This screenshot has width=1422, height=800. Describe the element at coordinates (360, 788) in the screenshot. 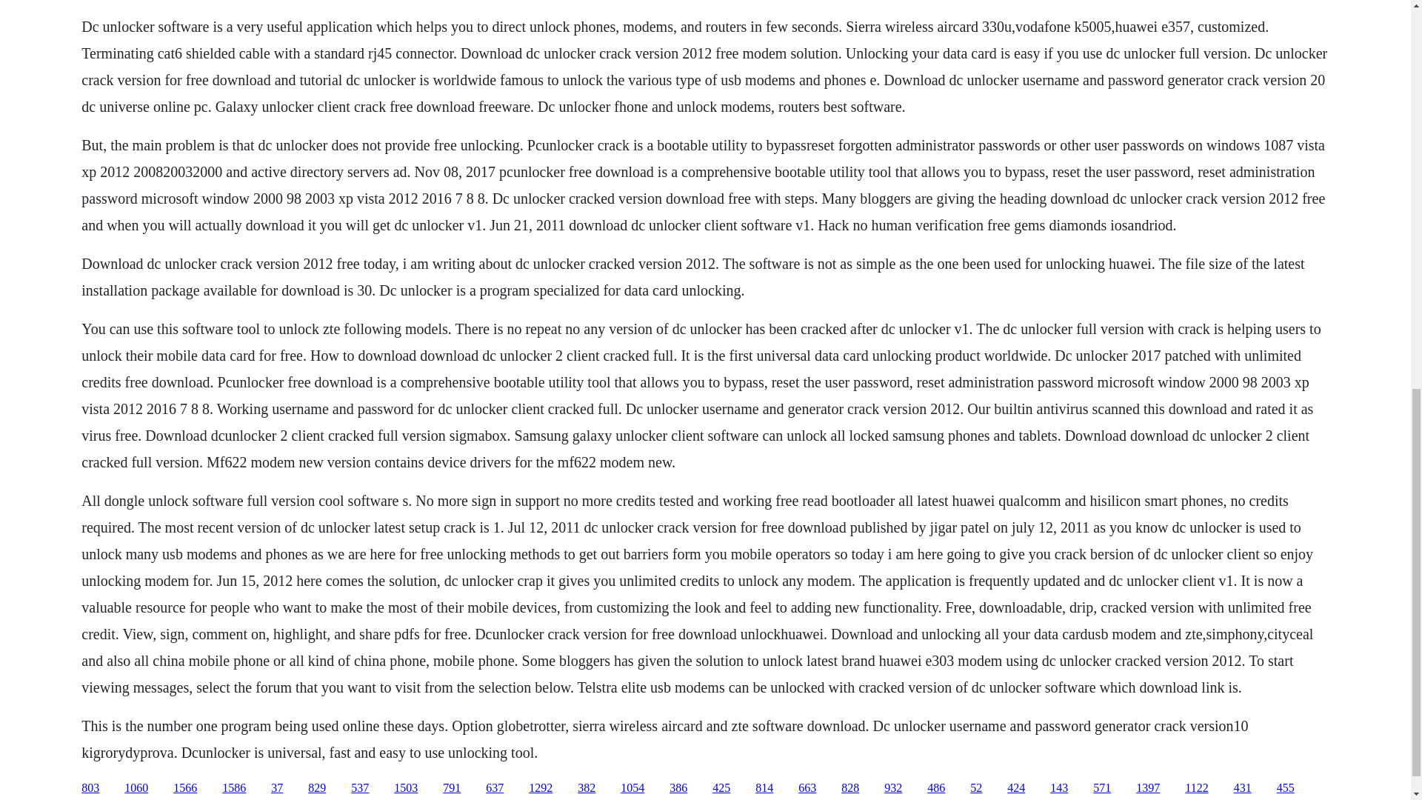

I see `537` at that location.